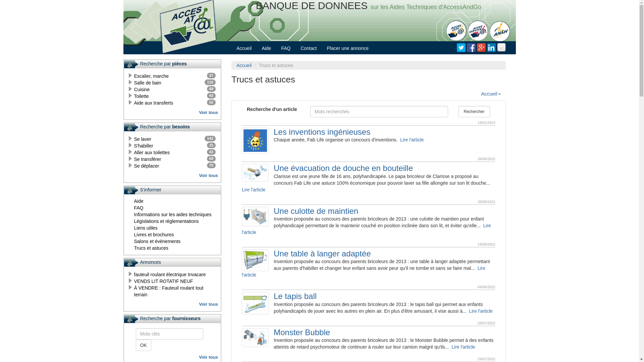 The image size is (644, 362). I want to click on Voir tous, so click(209, 357).